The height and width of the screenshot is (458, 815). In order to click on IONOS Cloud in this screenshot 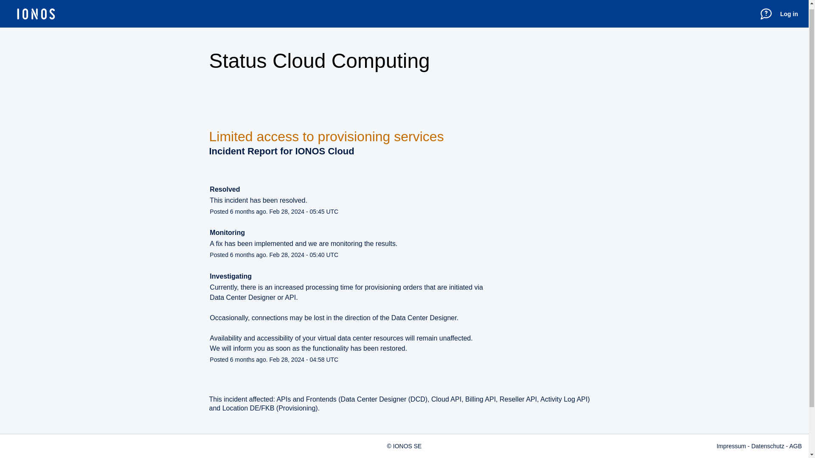, I will do `click(324, 151)`.